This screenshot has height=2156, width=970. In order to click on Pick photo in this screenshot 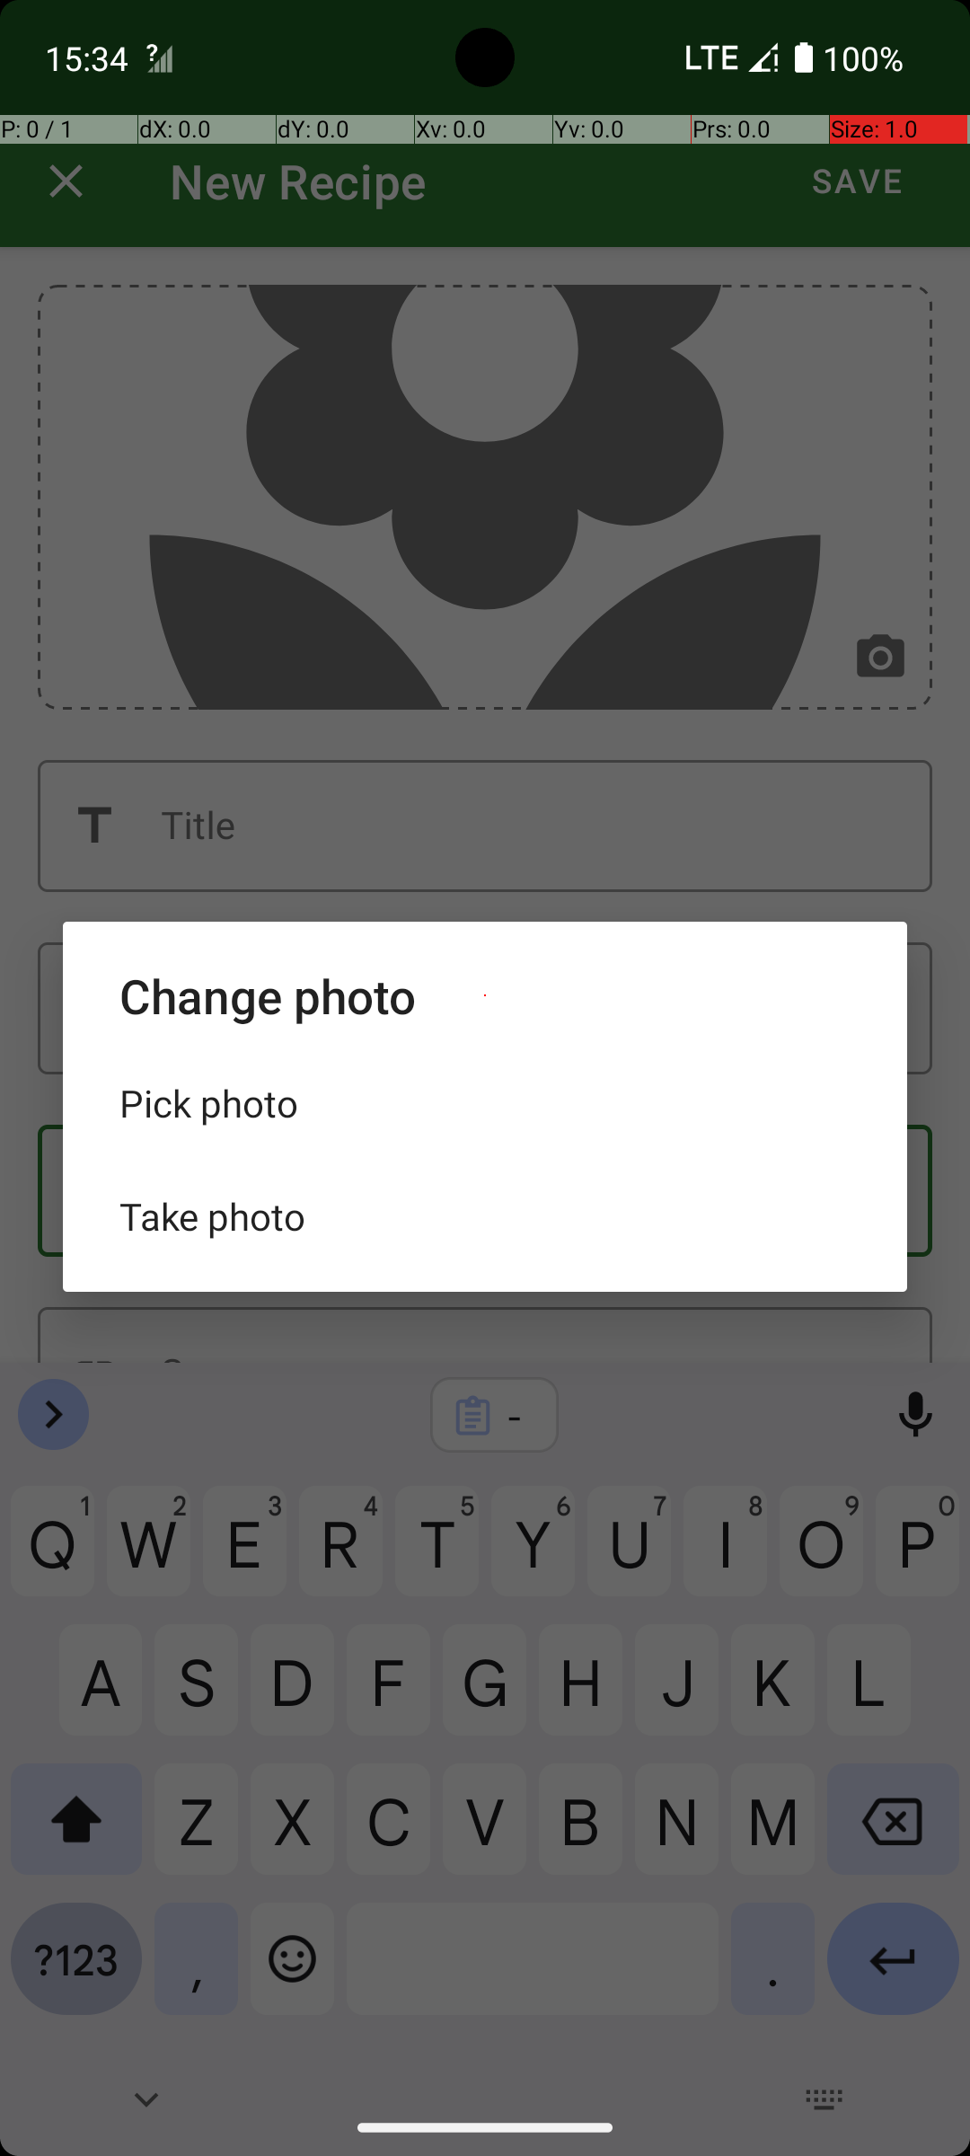, I will do `click(485, 1103)`.